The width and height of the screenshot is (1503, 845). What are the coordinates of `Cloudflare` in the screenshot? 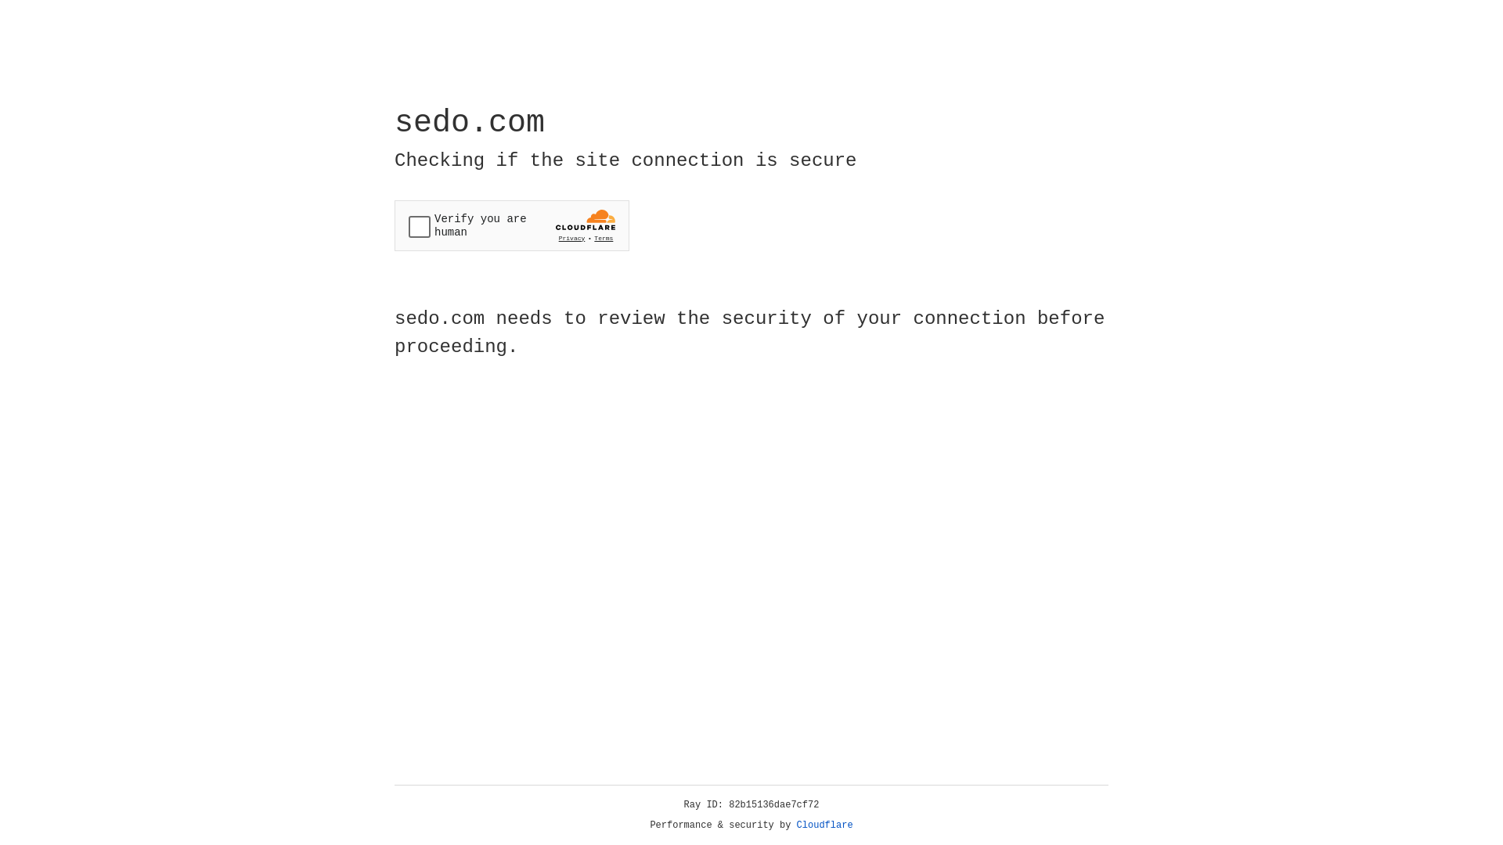 It's located at (825, 825).